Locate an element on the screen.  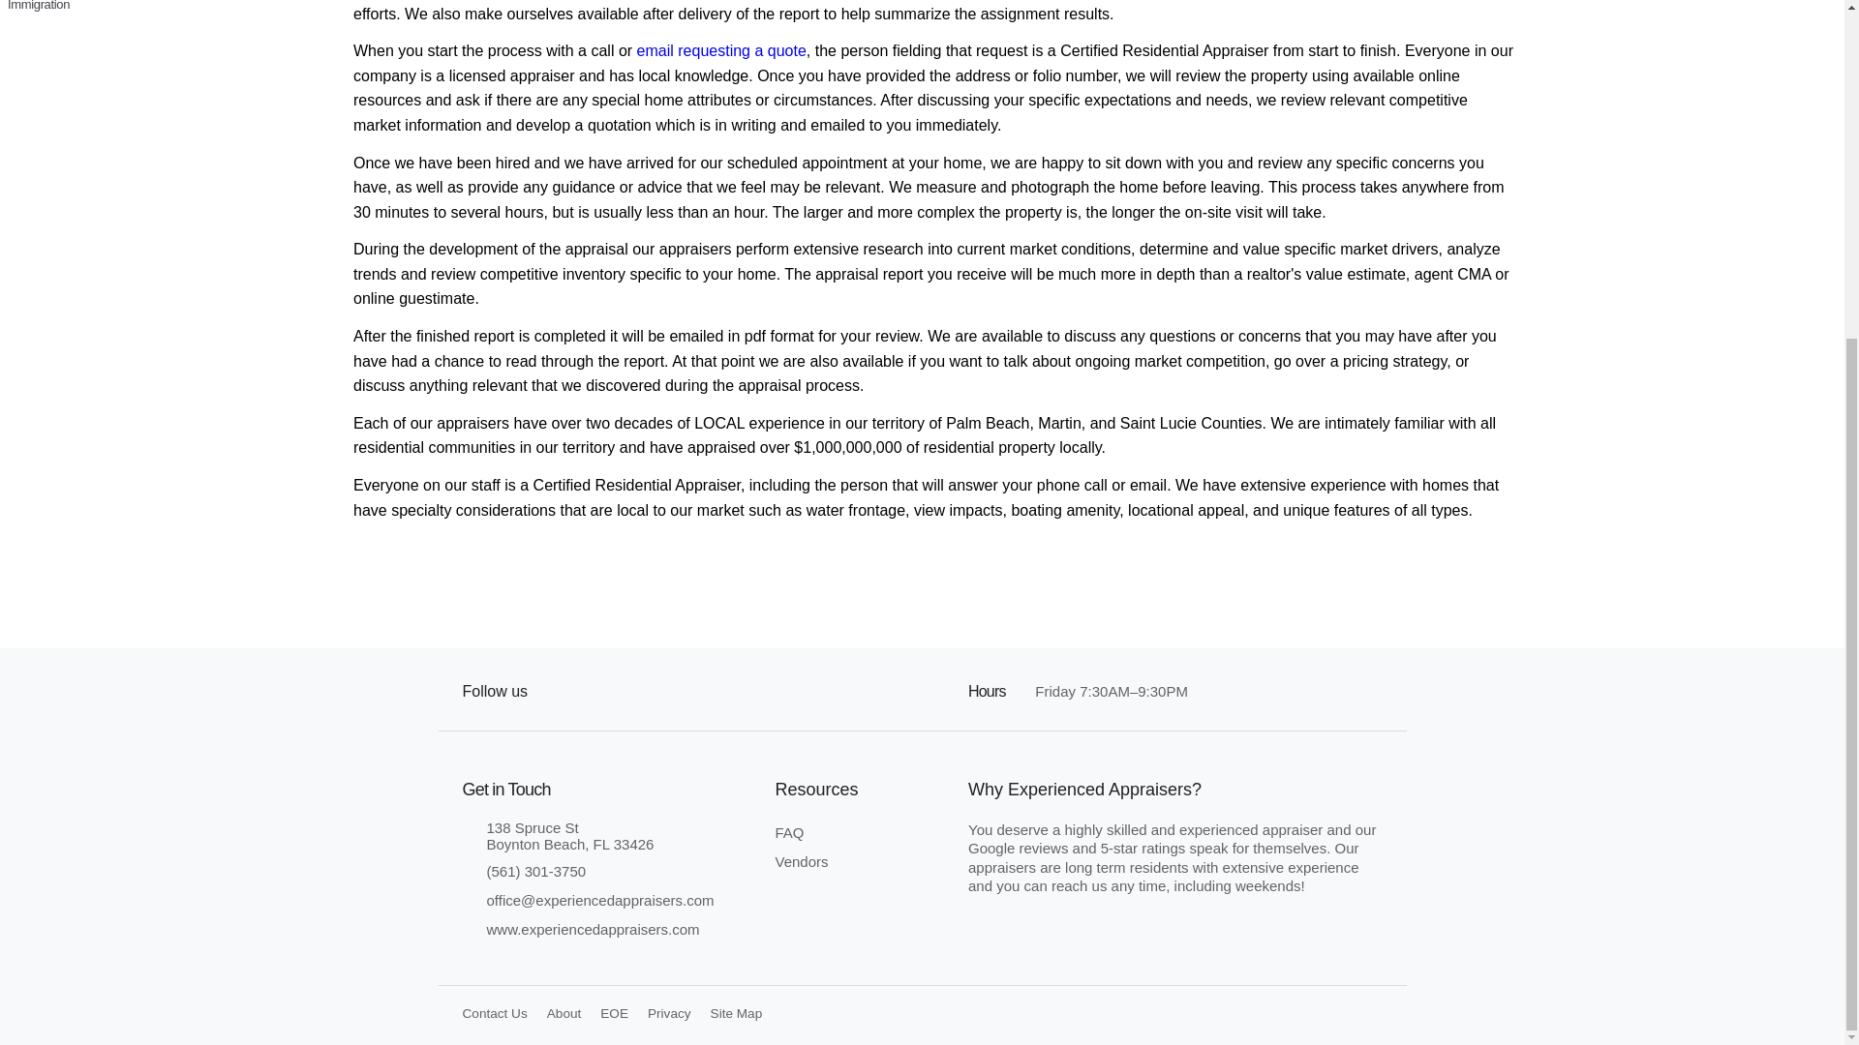
Immigration is located at coordinates (742, 1014).